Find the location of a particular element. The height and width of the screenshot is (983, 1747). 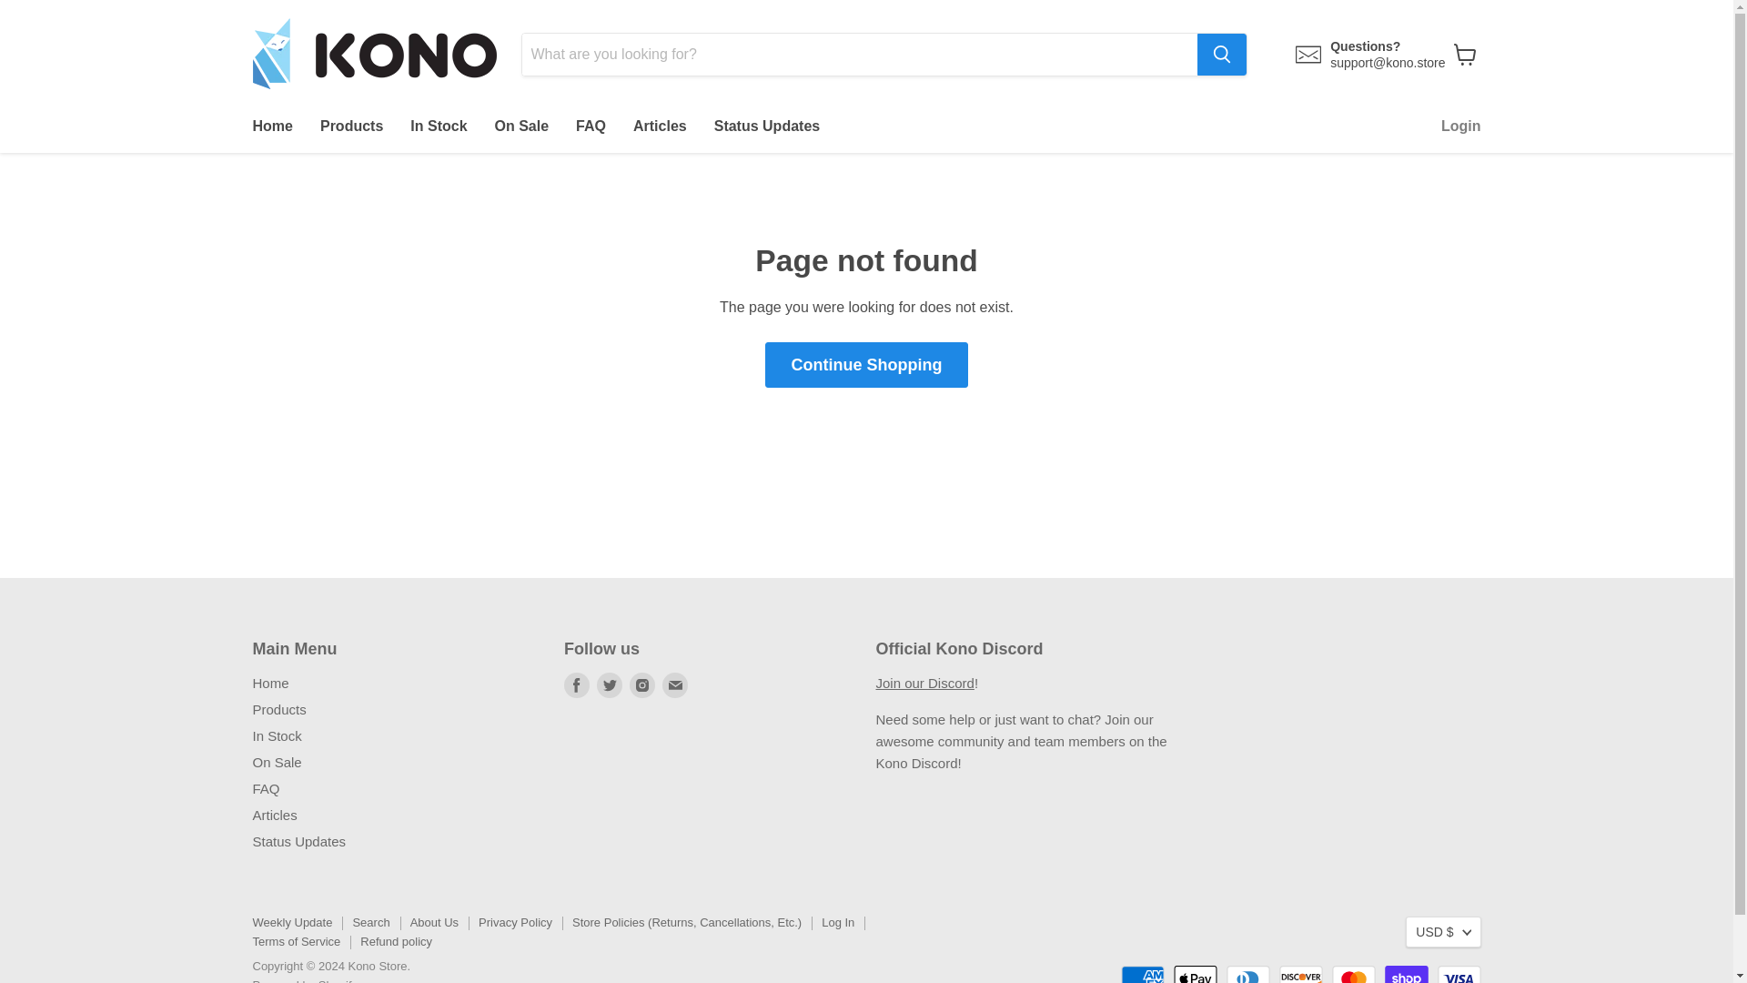

Continue Shopping is located at coordinates (866, 364).